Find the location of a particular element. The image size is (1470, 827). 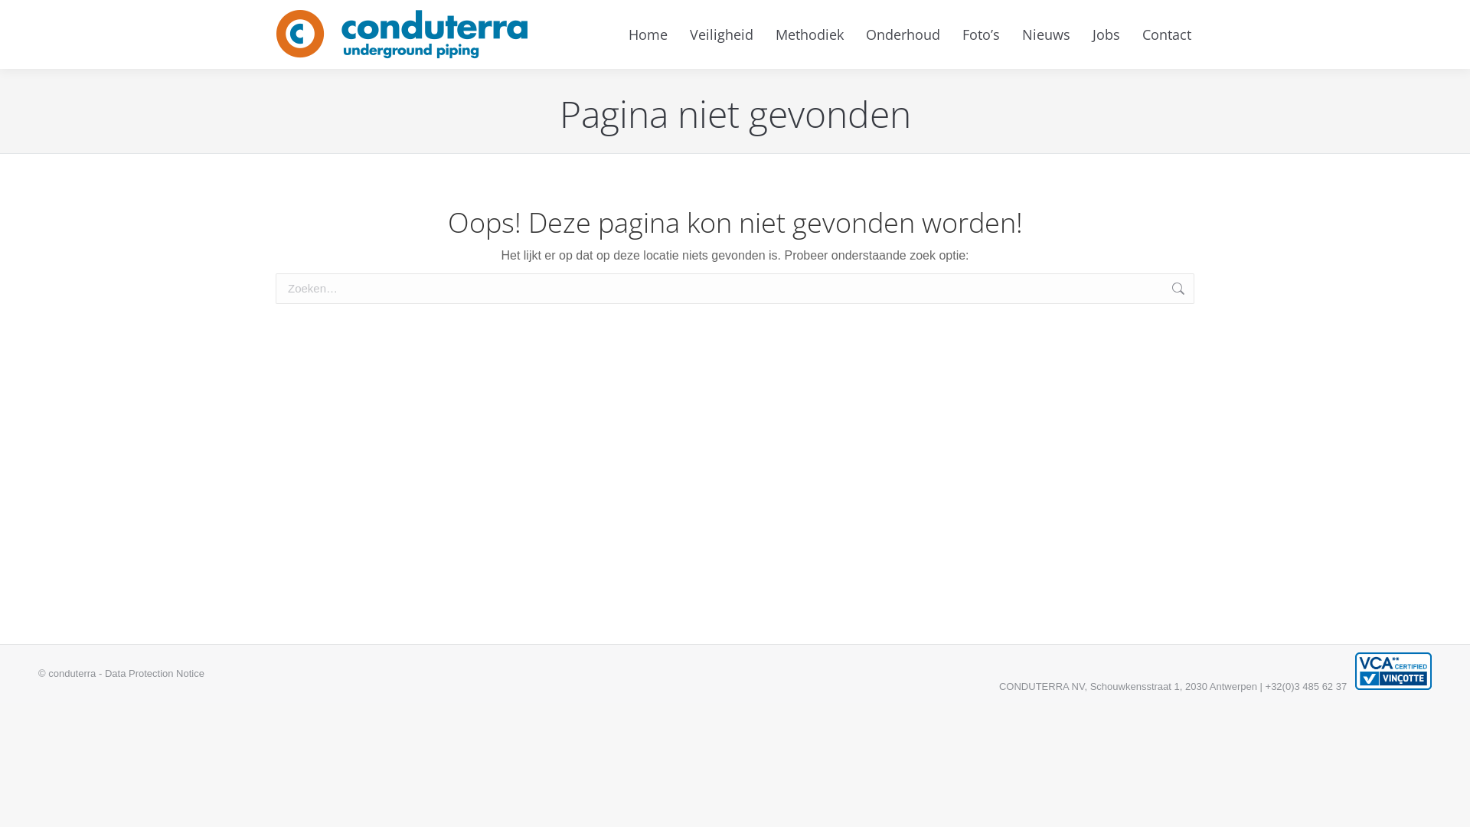

Jobs is located at coordinates (1106, 34).